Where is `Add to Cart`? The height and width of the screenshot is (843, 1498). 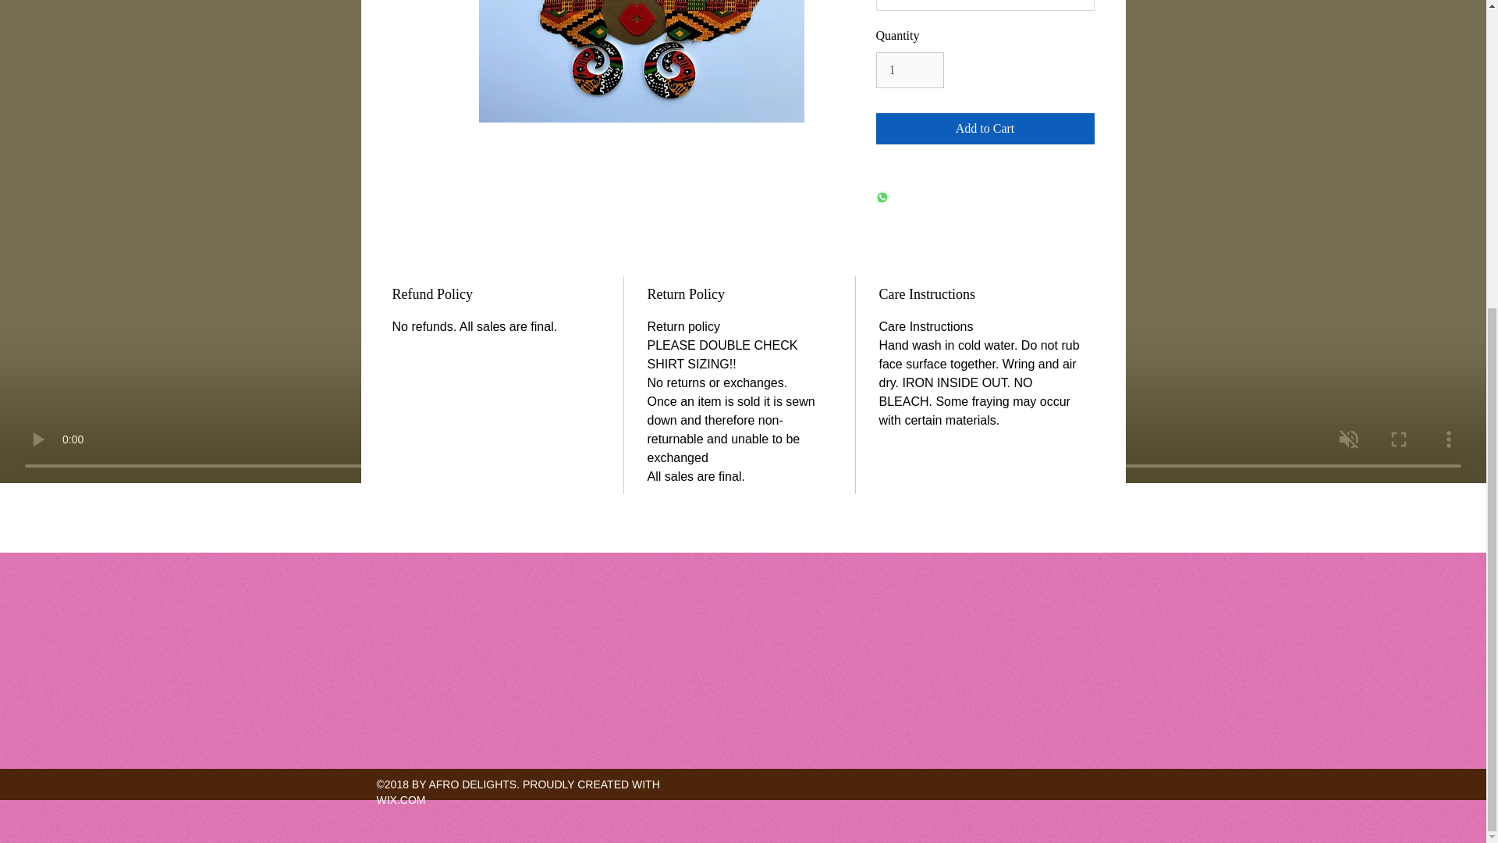 Add to Cart is located at coordinates (984, 128).